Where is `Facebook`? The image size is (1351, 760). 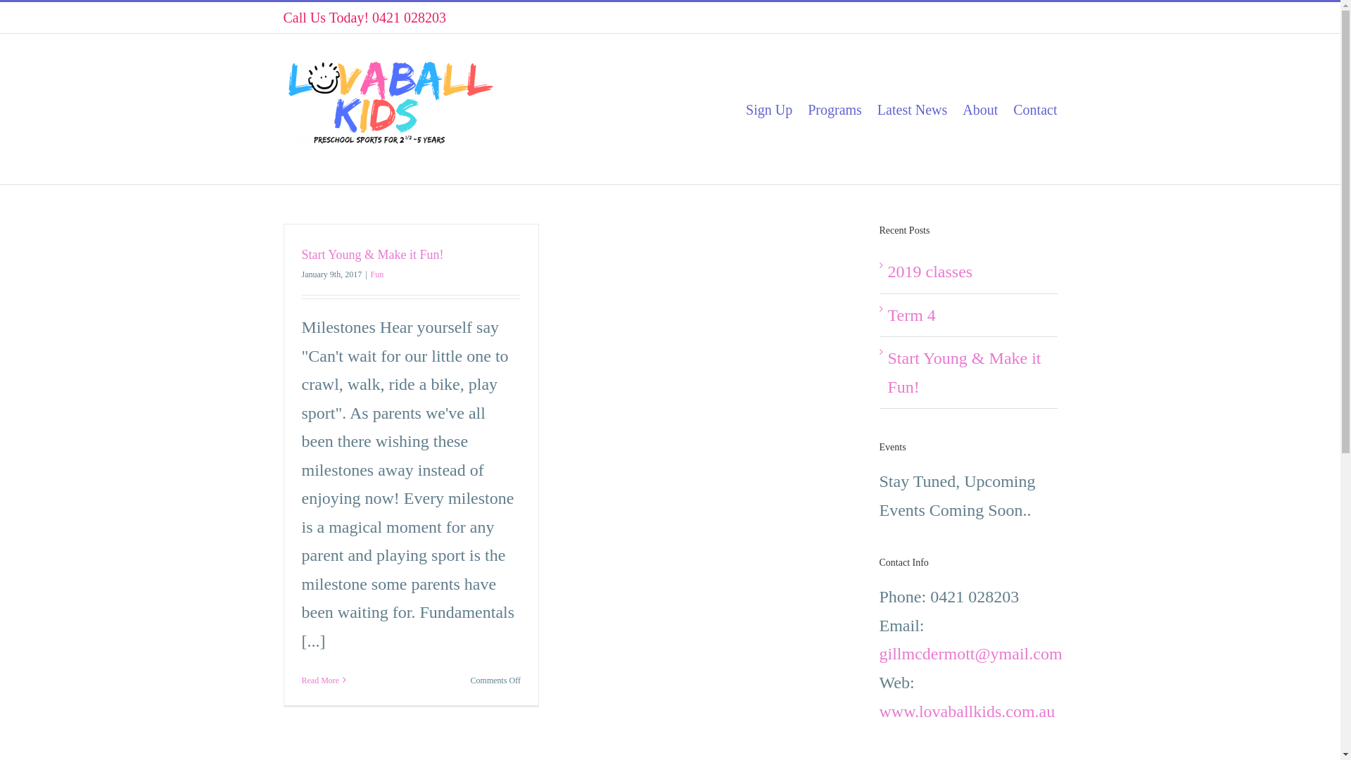 Facebook is located at coordinates (1026, 20).